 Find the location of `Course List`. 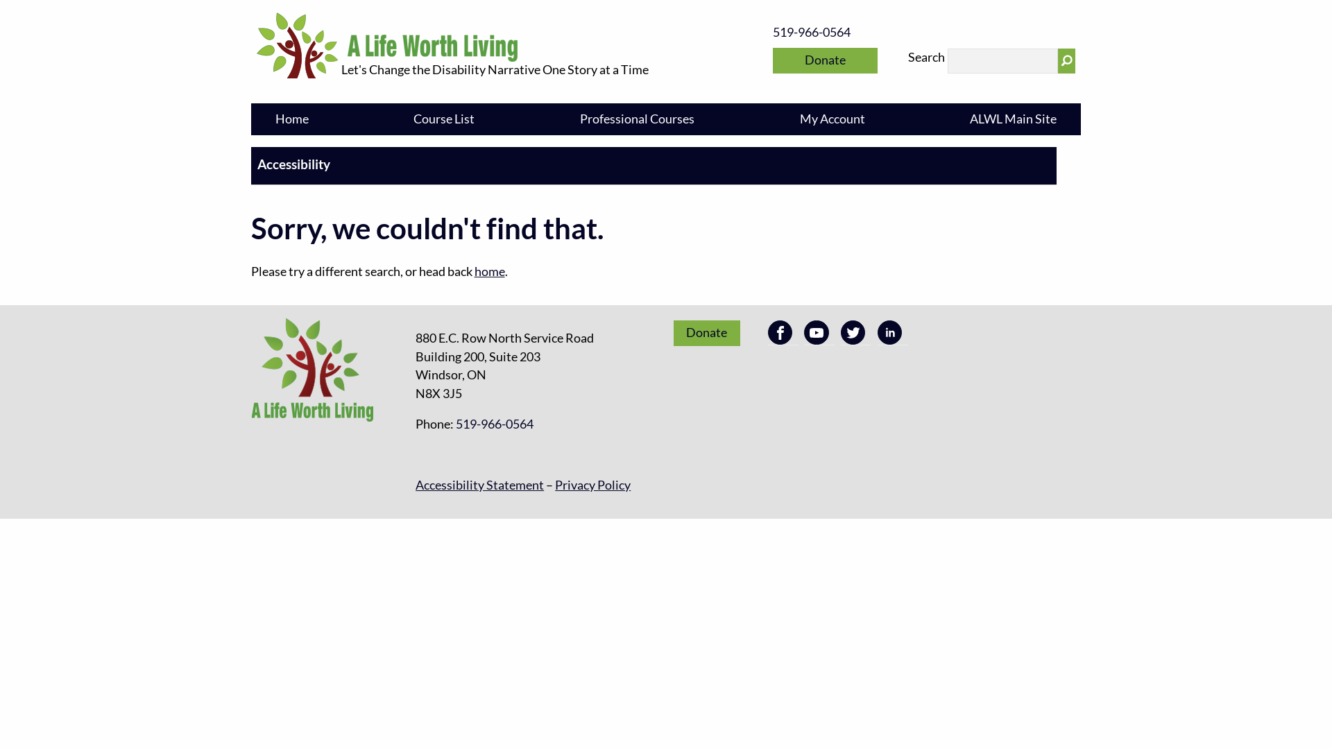

Course List is located at coordinates (445, 119).